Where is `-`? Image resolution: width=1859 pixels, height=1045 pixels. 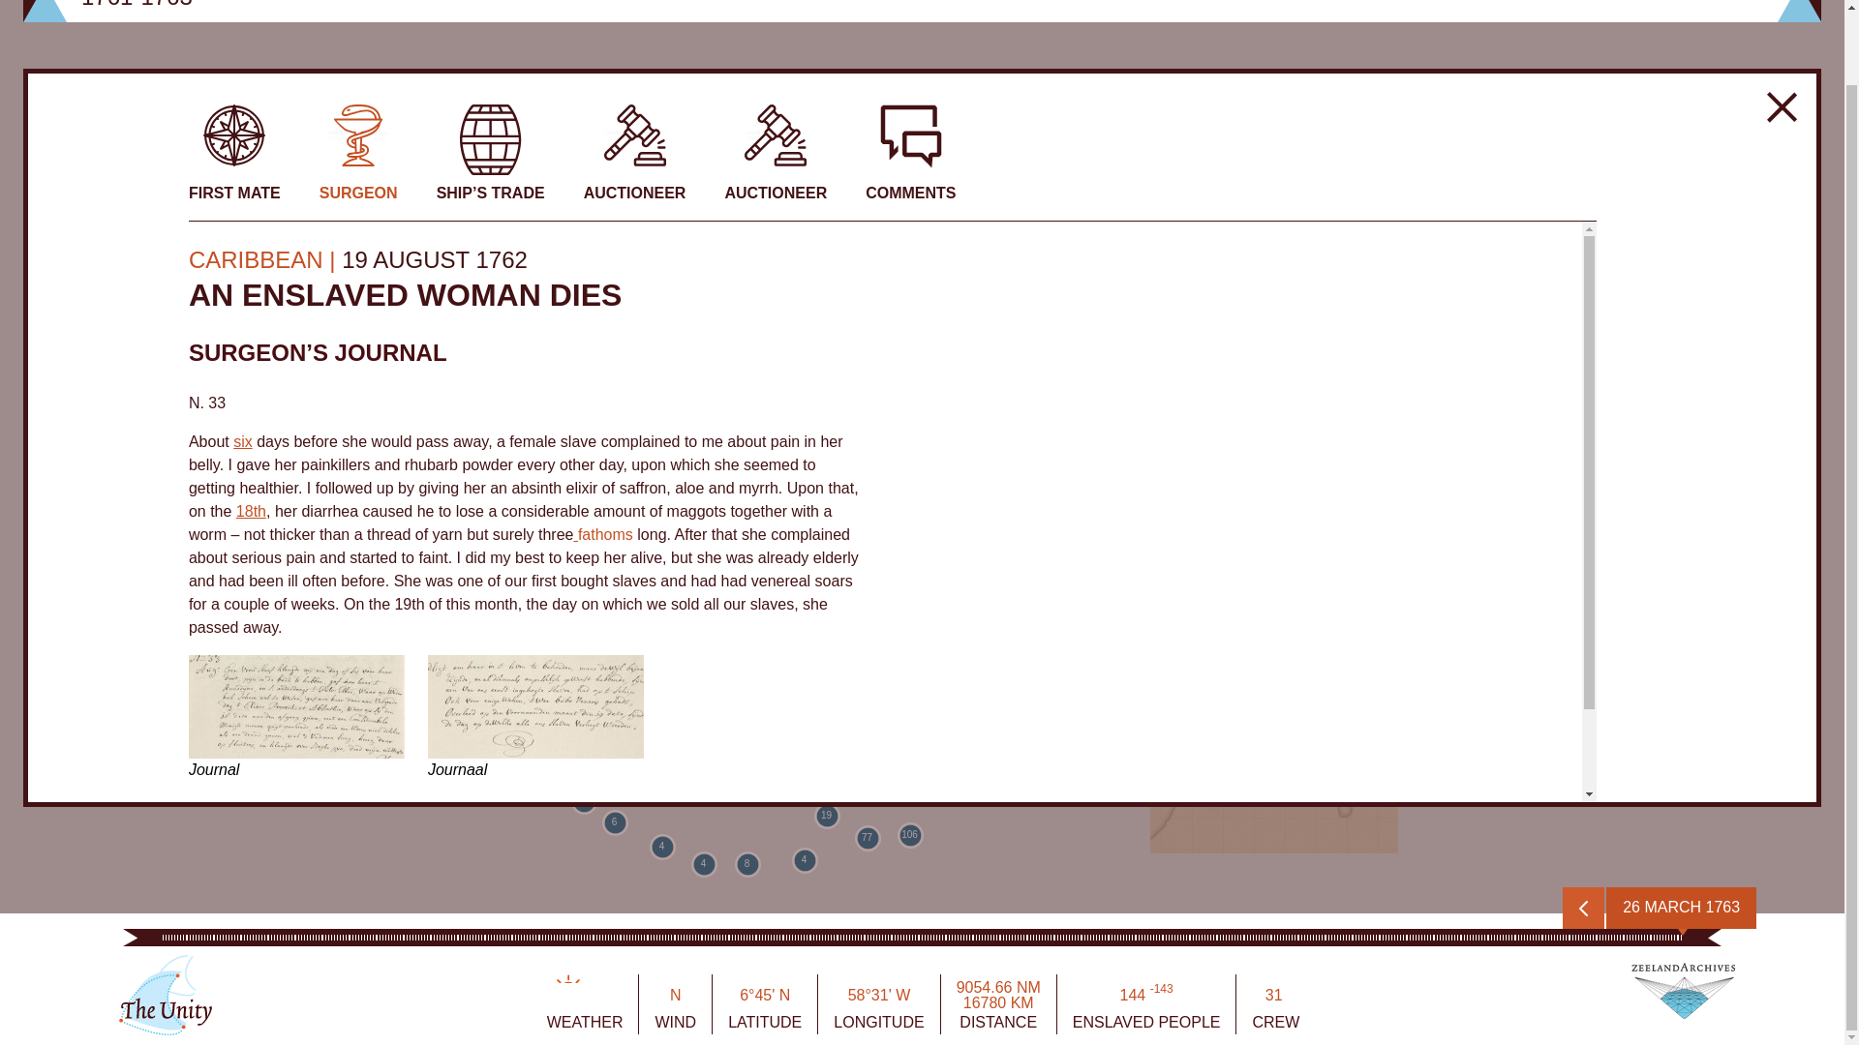
- is located at coordinates (44, 108).